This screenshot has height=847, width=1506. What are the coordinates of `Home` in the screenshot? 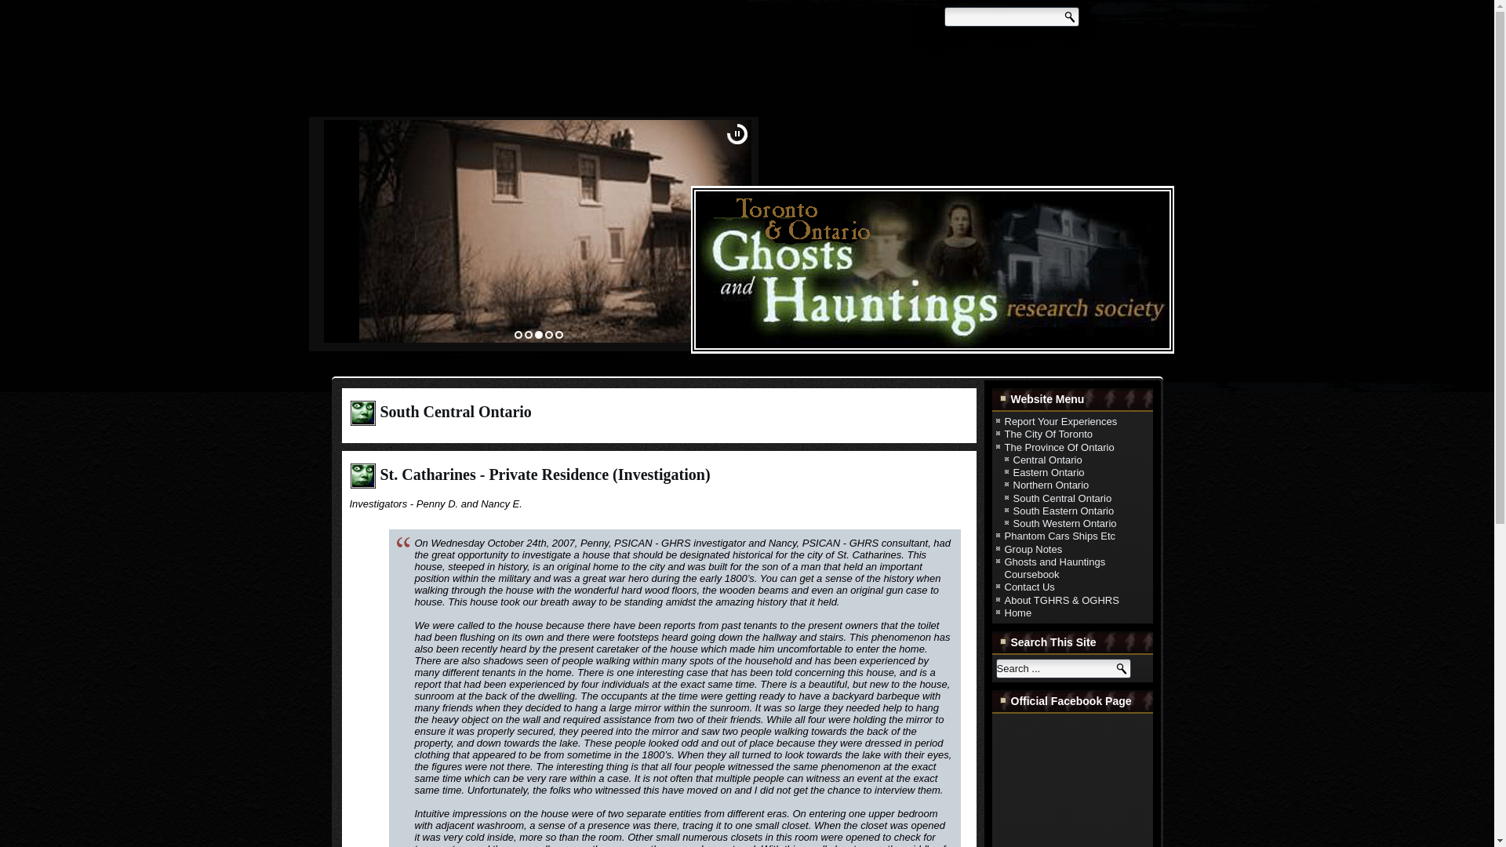 It's located at (1018, 613).